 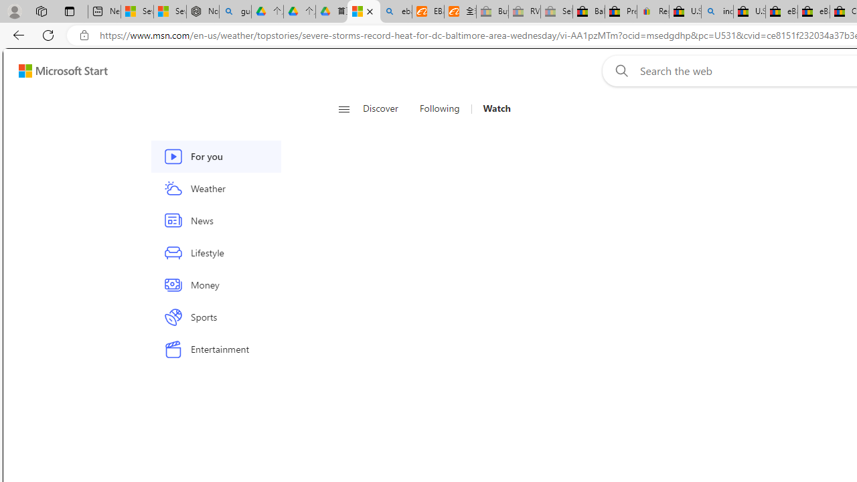 What do you see at coordinates (749, 12) in the screenshot?
I see `U.S. State Privacy Disclosures - eBay Inc.` at bounding box center [749, 12].